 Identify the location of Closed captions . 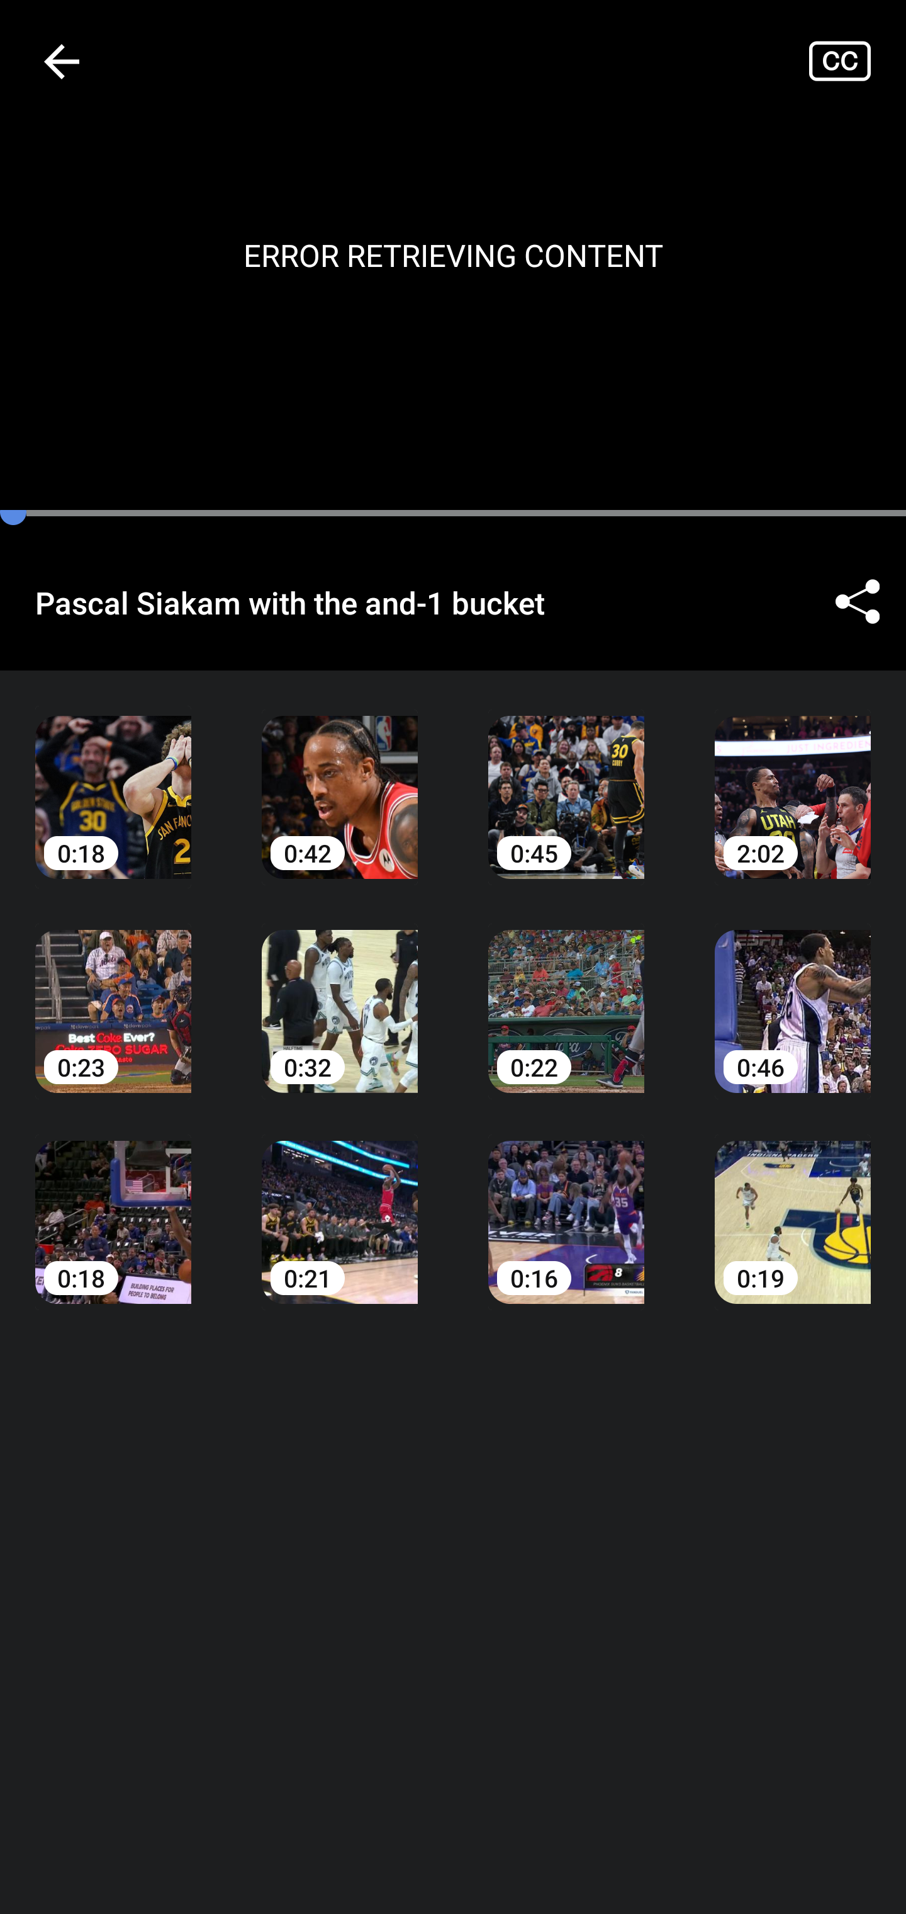
(857, 60).